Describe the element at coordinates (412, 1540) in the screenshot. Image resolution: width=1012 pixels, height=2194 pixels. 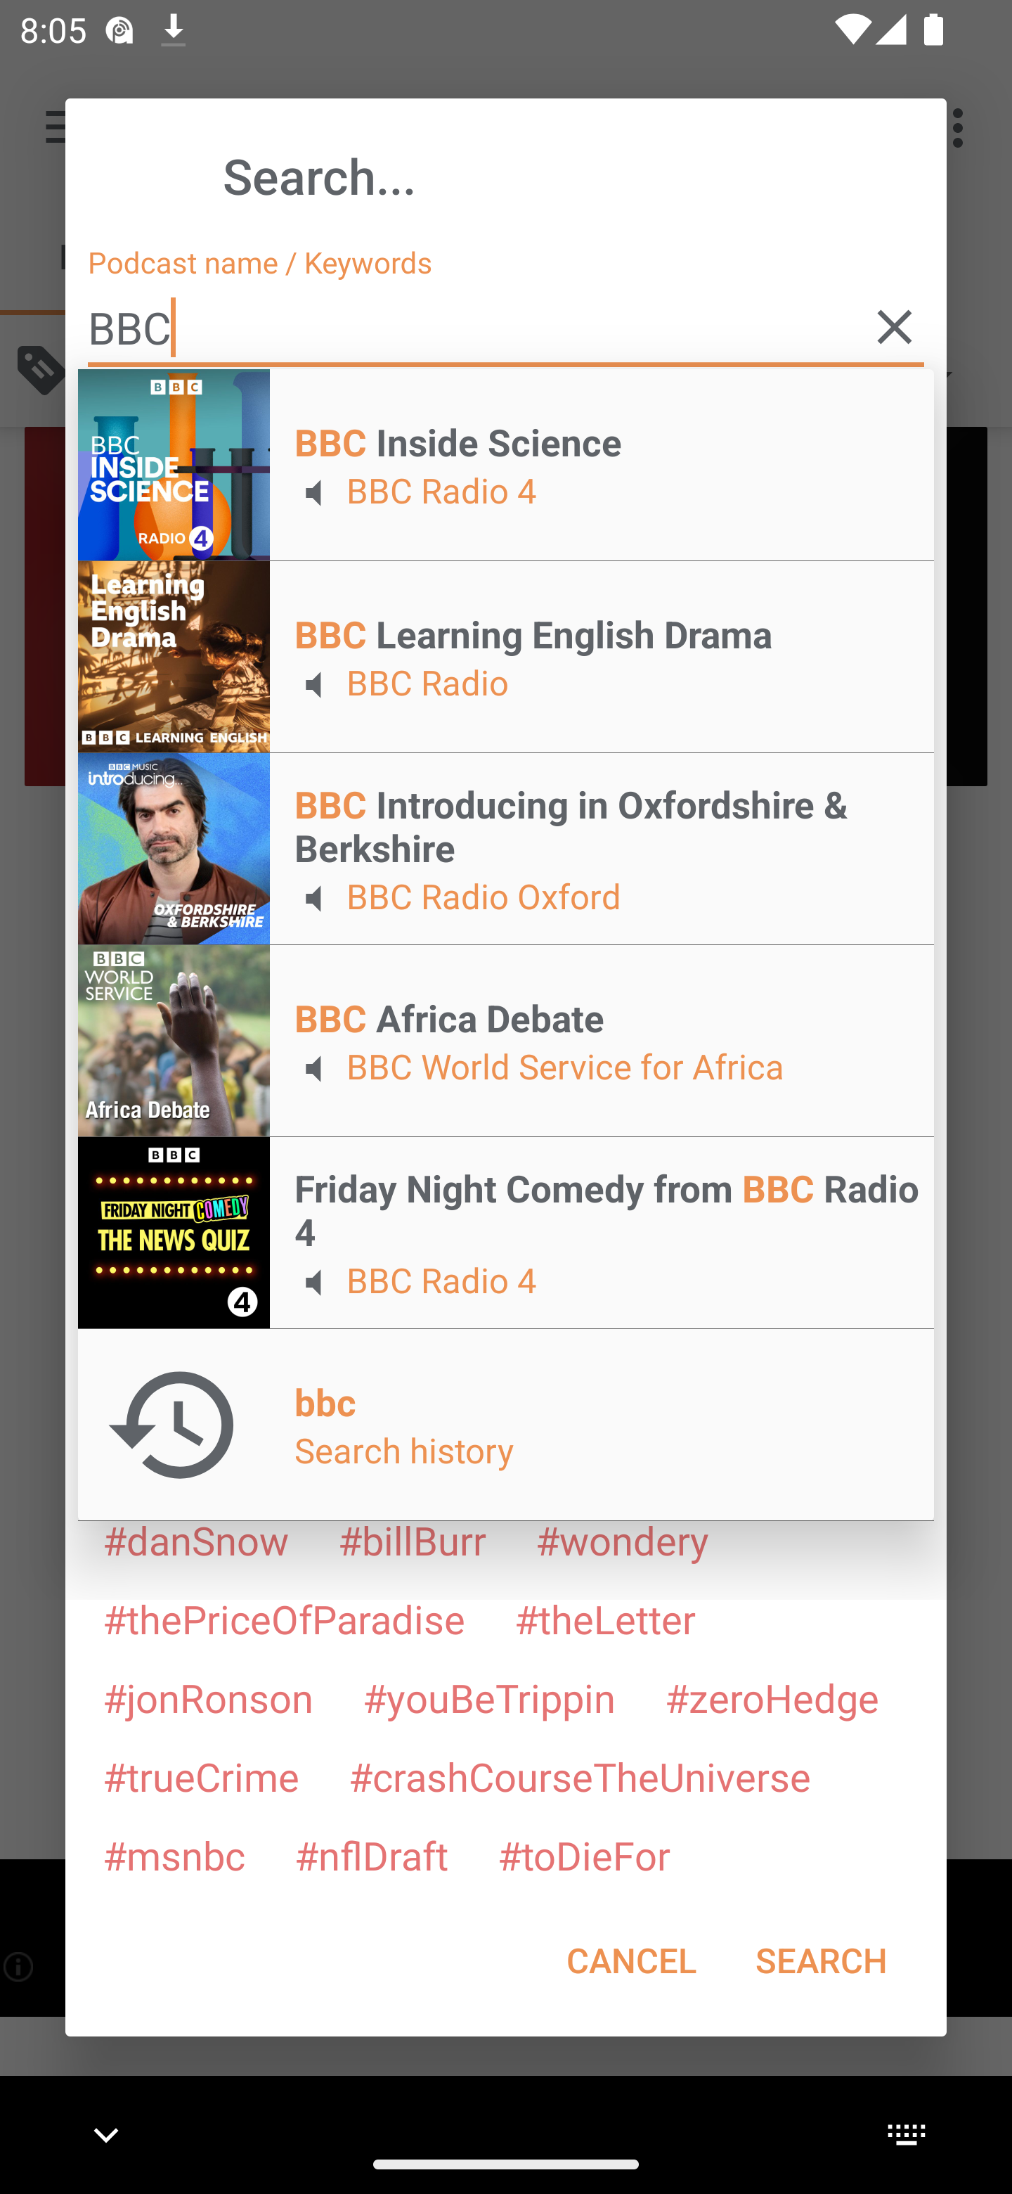
I see `#billBurr` at that location.